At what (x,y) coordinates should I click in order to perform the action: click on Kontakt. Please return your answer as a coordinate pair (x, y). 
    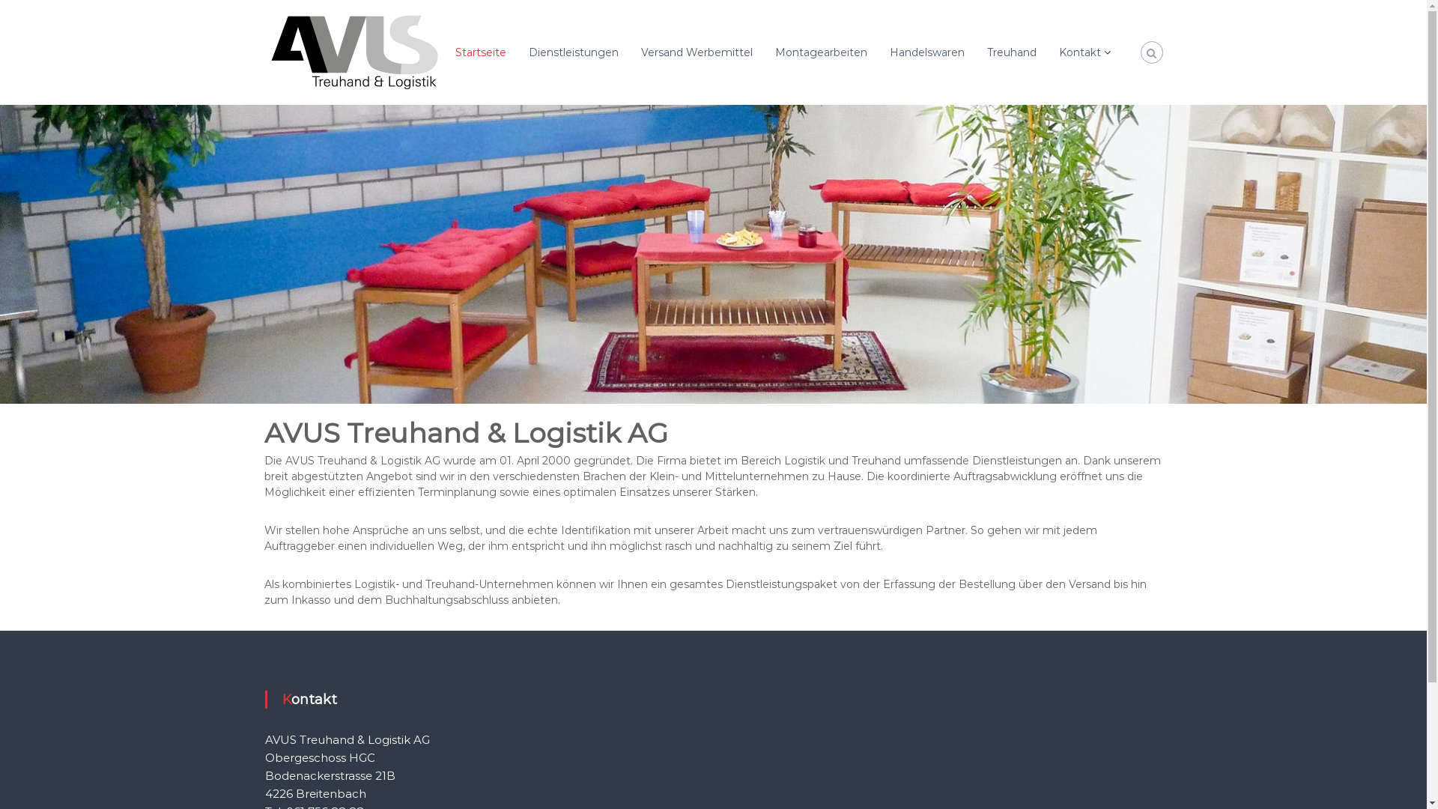
    Looking at the image, I should click on (1080, 51).